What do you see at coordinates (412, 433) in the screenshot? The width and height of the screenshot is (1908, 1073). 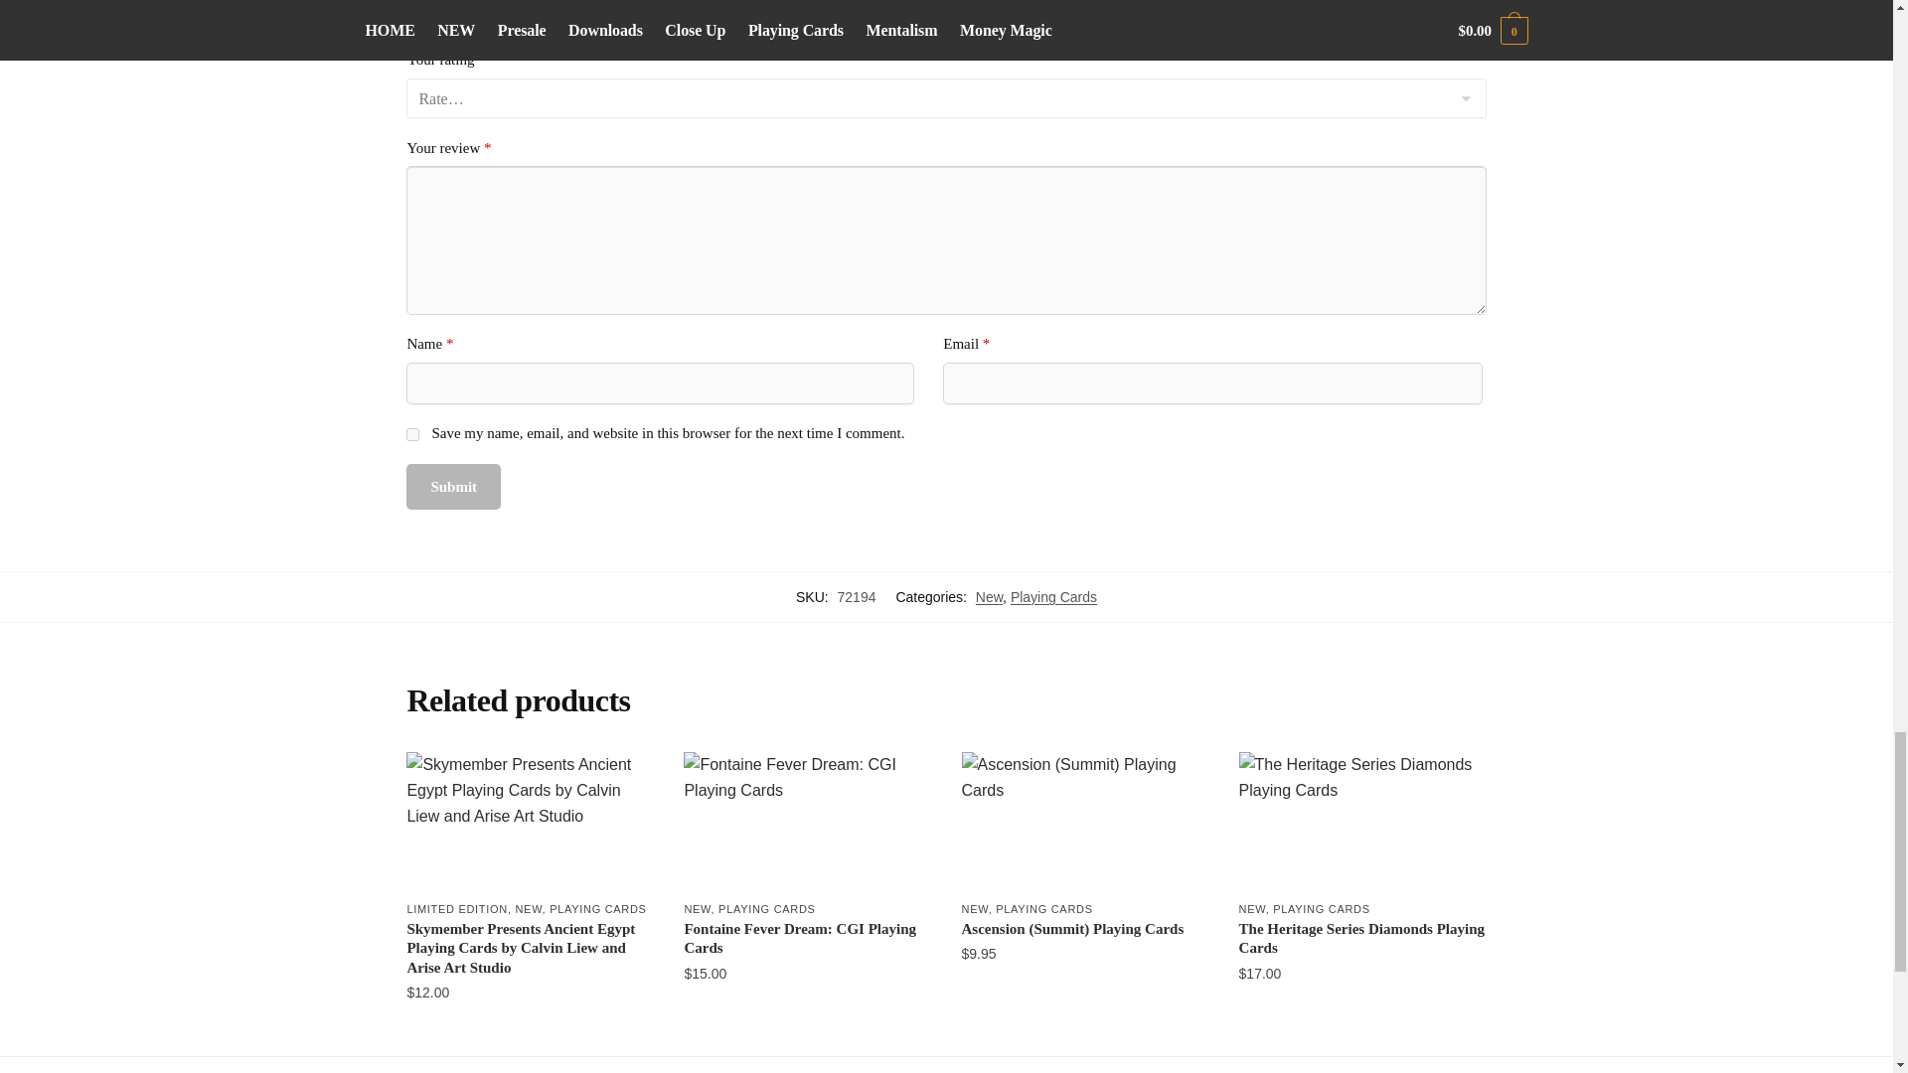 I see `yes` at bounding box center [412, 433].